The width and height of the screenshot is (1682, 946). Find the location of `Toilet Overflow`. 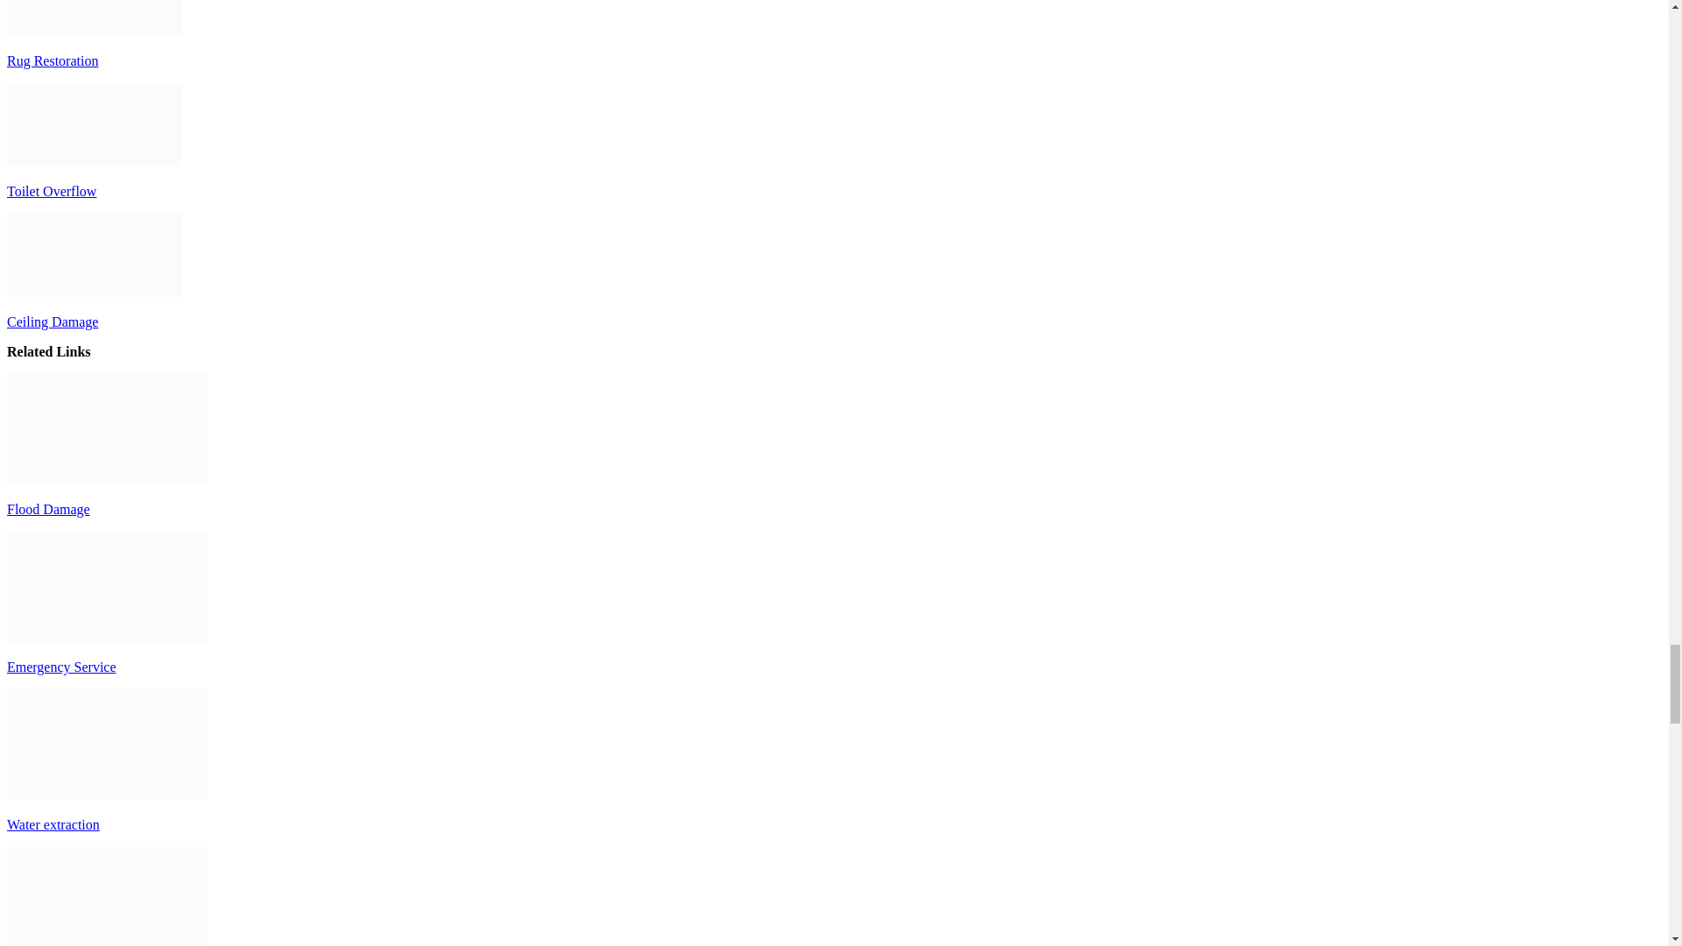

Toilet Overflow is located at coordinates (94, 124).